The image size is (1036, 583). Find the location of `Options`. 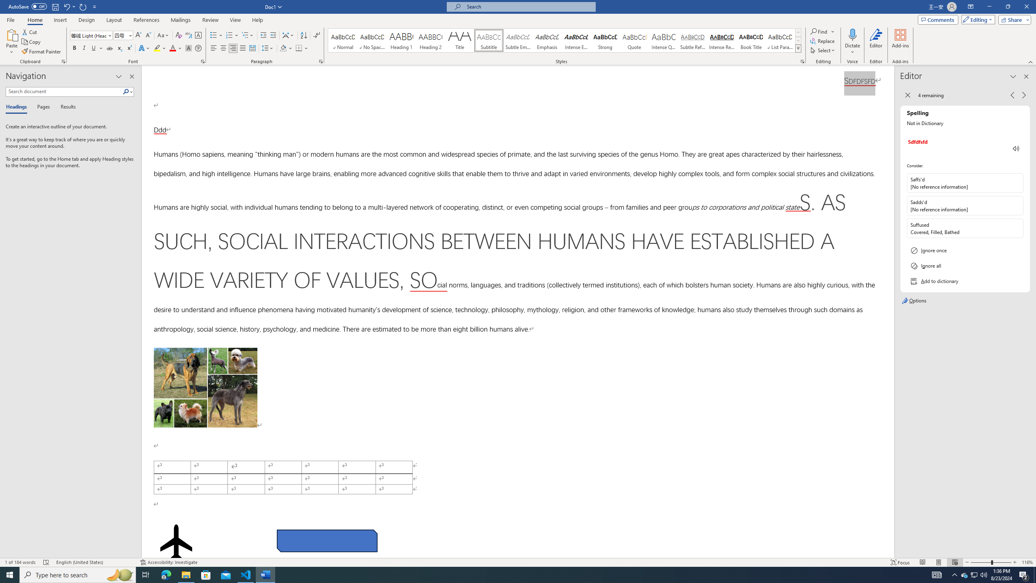

Options is located at coordinates (965, 301).